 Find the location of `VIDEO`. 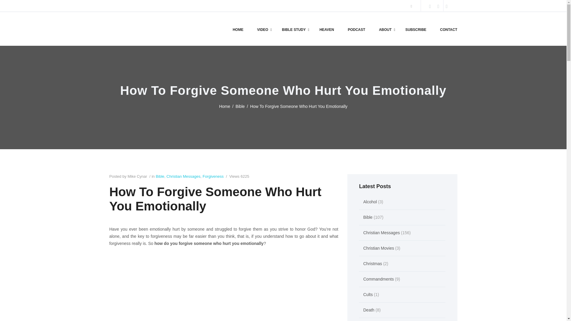

VIDEO is located at coordinates (263, 29).